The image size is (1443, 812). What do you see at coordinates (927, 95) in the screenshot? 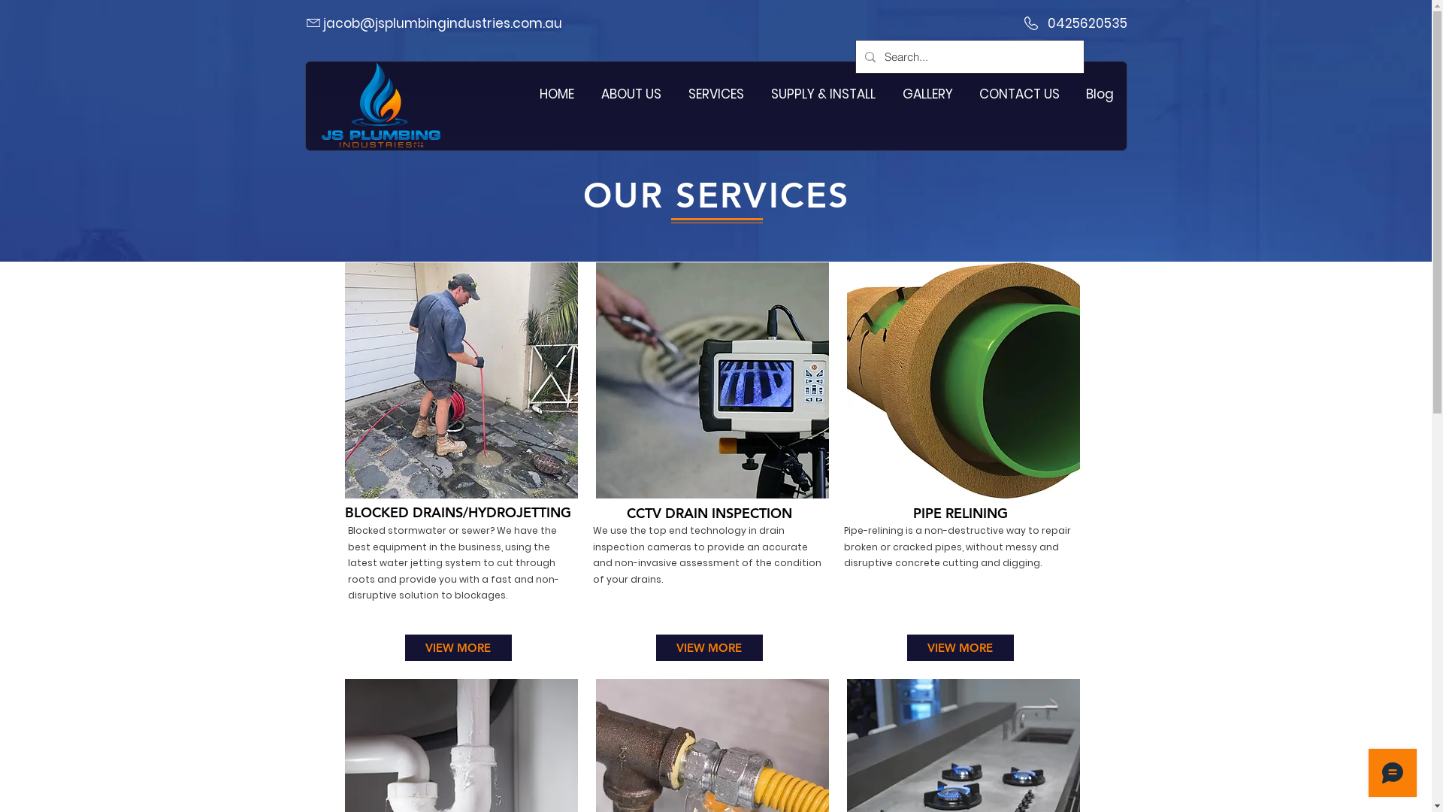
I see `GALLERY` at bounding box center [927, 95].